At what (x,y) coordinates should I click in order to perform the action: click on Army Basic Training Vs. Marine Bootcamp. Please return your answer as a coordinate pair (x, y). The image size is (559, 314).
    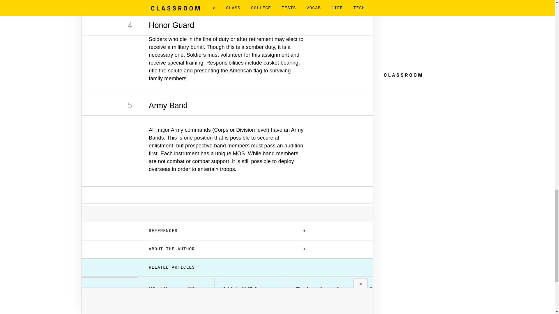
    Looking at the image, I should click on (398, 292).